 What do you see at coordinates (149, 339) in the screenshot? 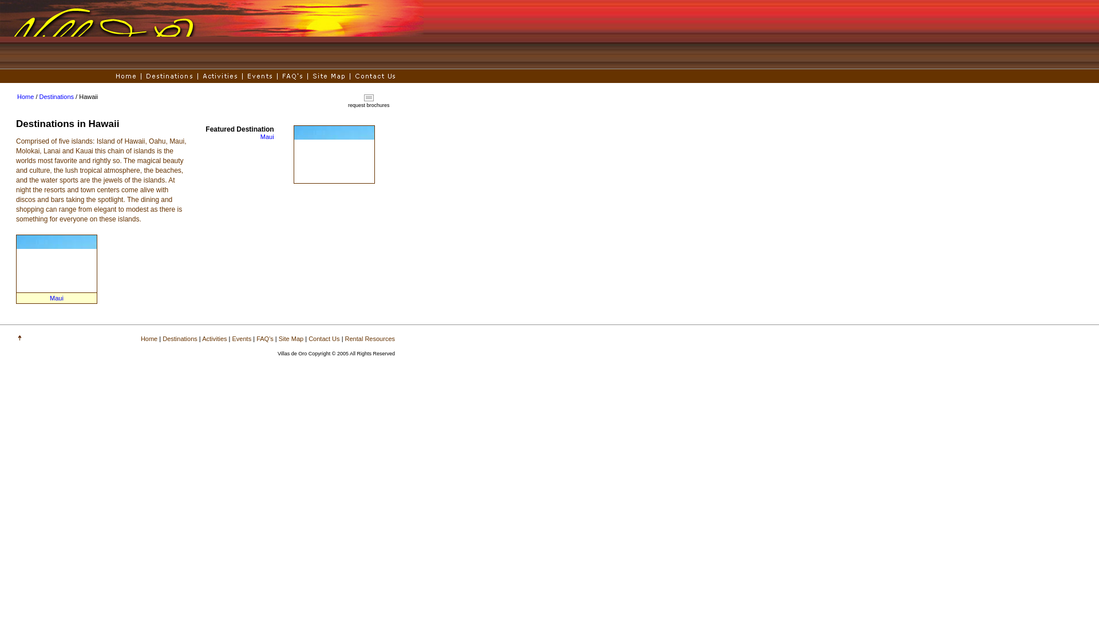
I see `Home` at bounding box center [149, 339].